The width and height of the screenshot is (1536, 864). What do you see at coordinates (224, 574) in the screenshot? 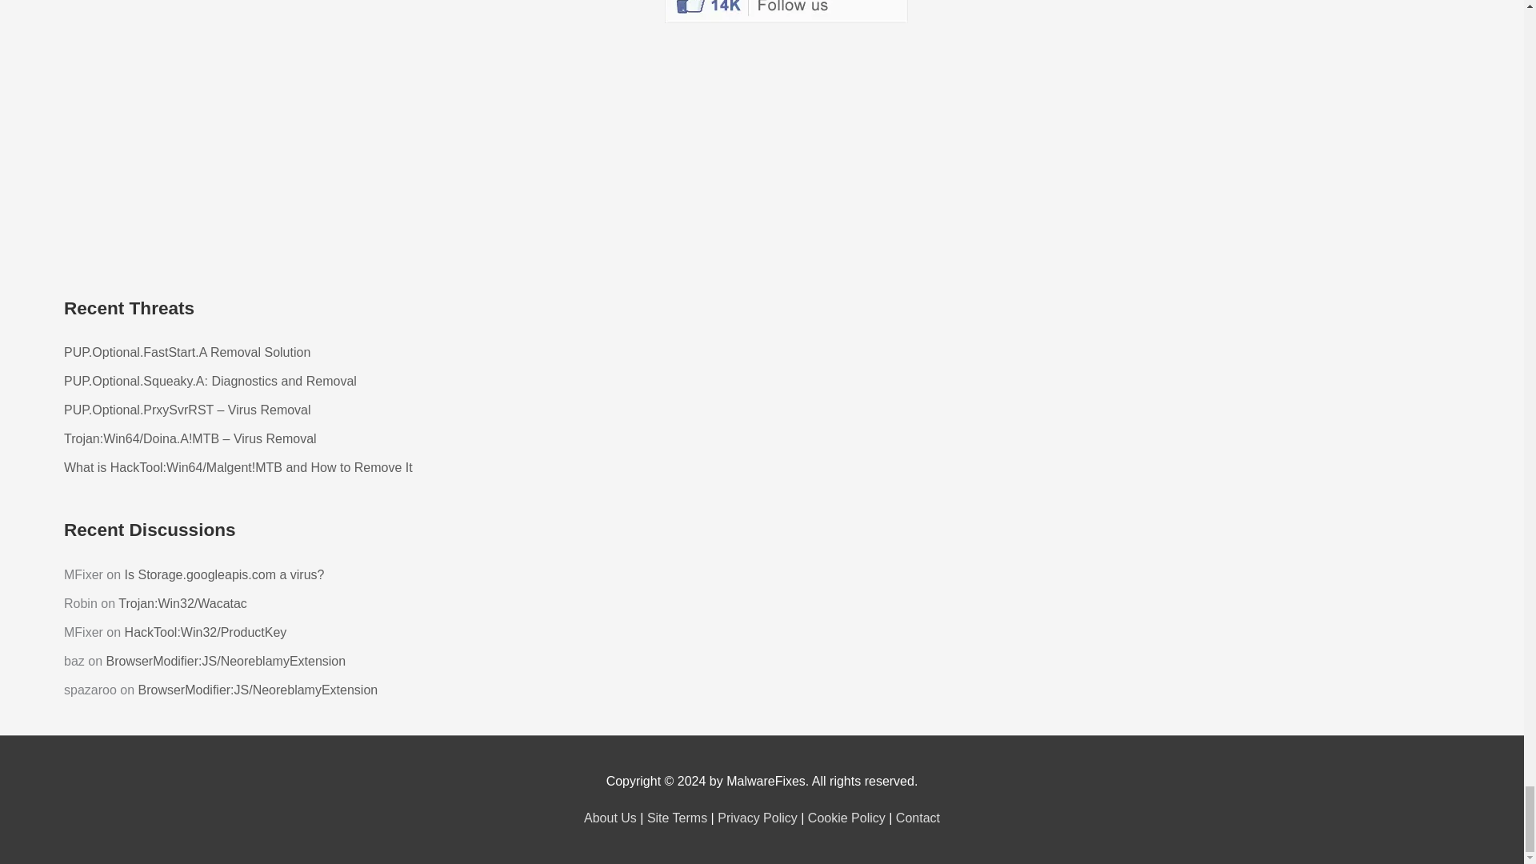
I see `Is Storage.googleapis.com a virus?` at bounding box center [224, 574].